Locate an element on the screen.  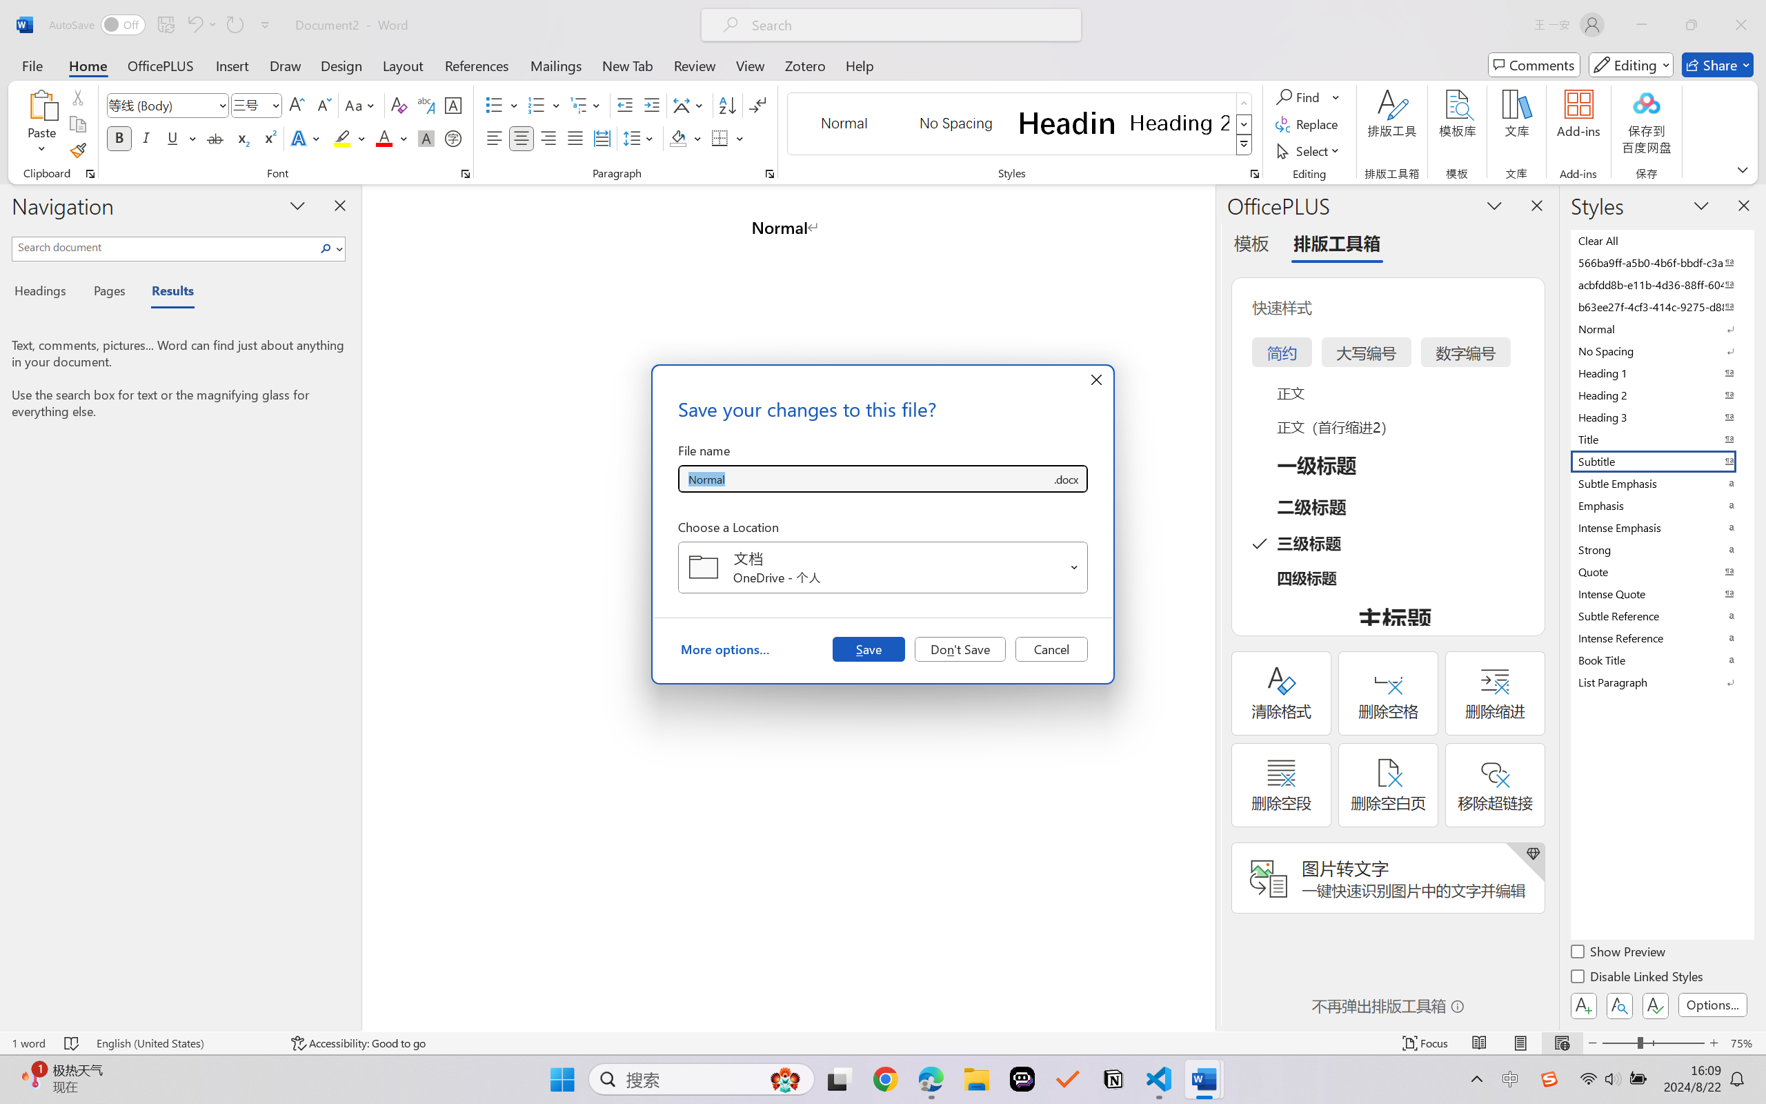
File Tab is located at coordinates (32, 65).